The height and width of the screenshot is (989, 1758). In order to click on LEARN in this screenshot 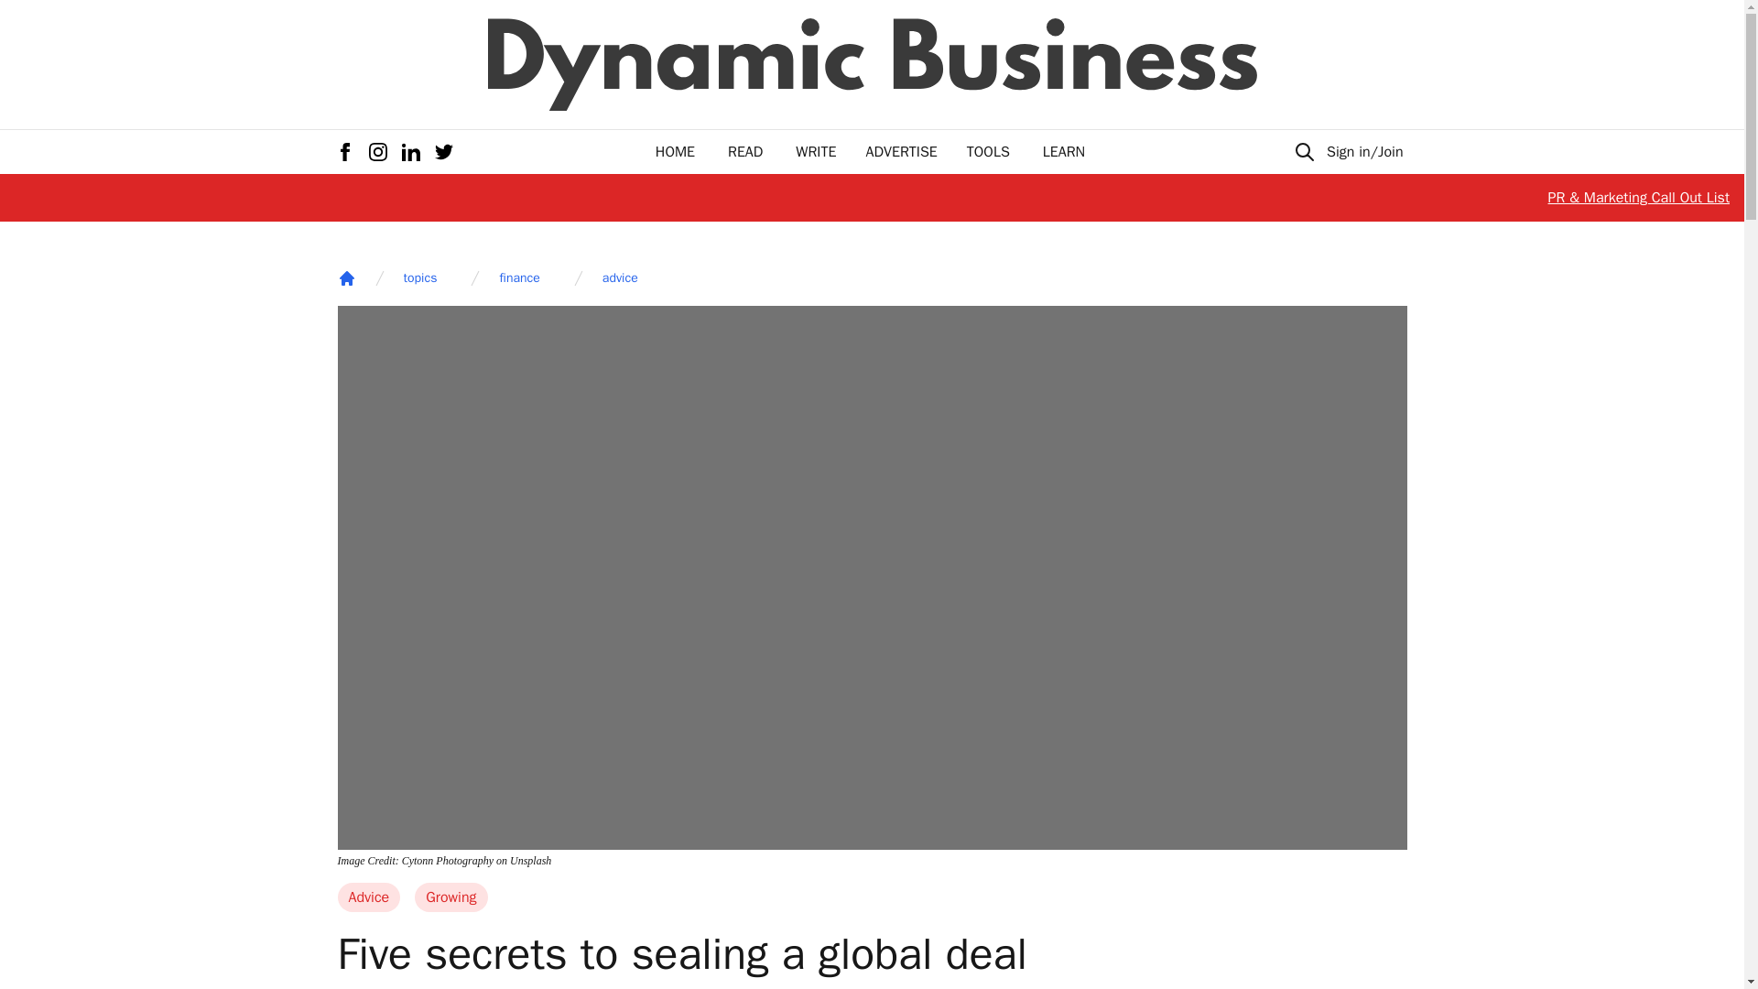, I will do `click(1063, 152)`.